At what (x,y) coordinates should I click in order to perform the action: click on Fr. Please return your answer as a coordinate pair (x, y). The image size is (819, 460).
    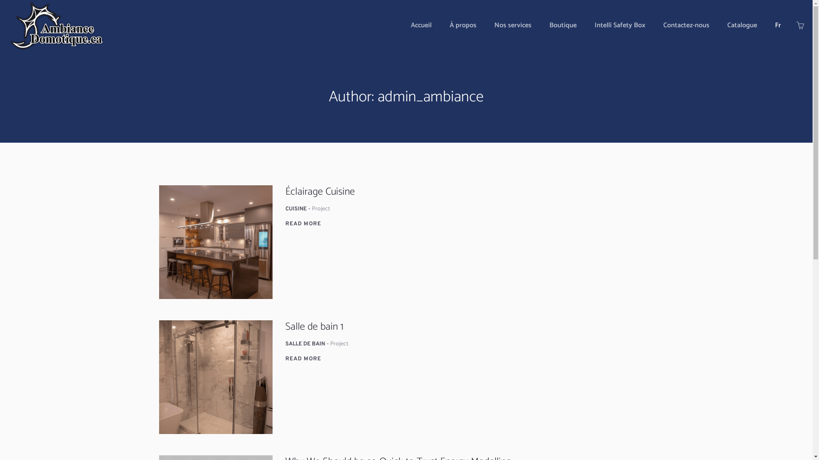
    Looking at the image, I should click on (778, 26).